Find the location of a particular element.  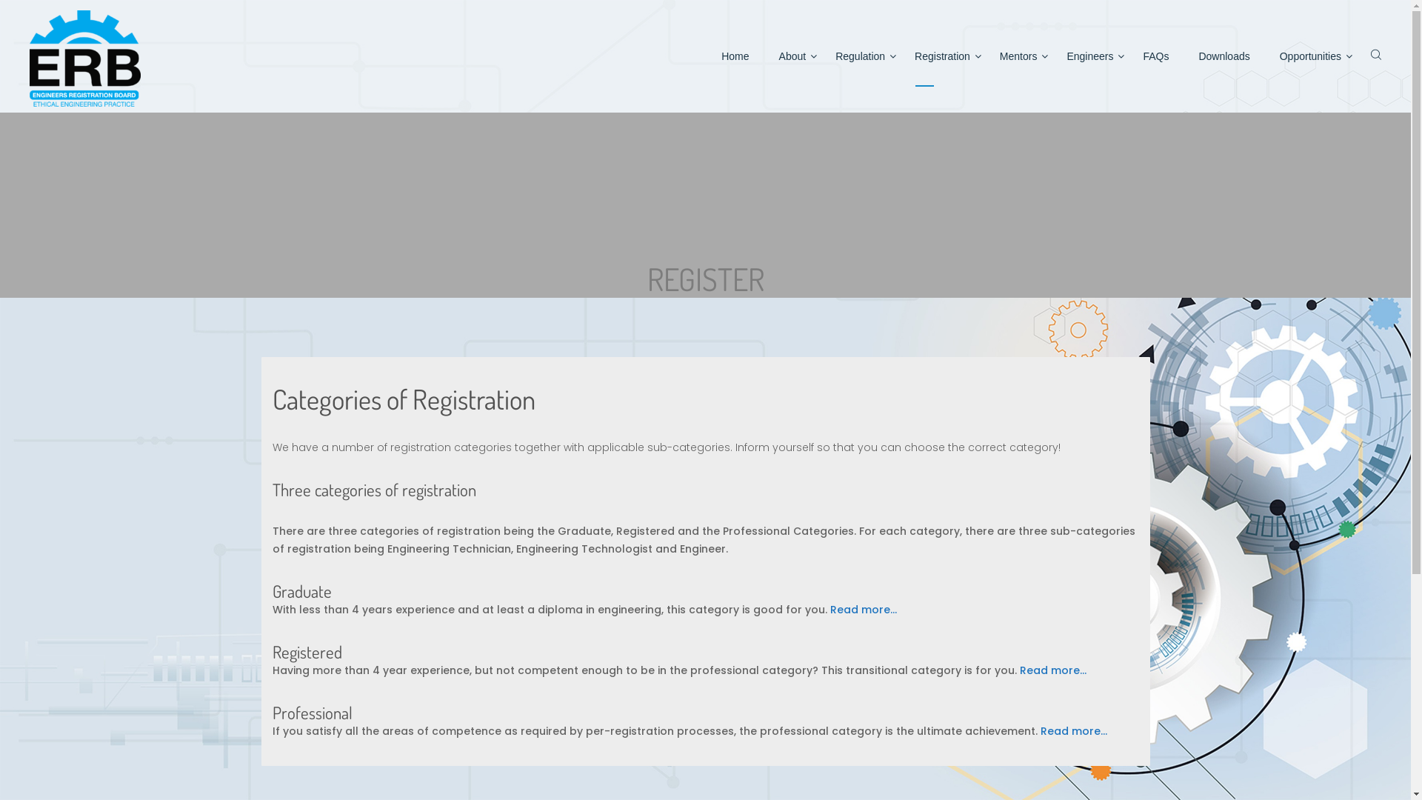

Graduate is located at coordinates (302, 591).